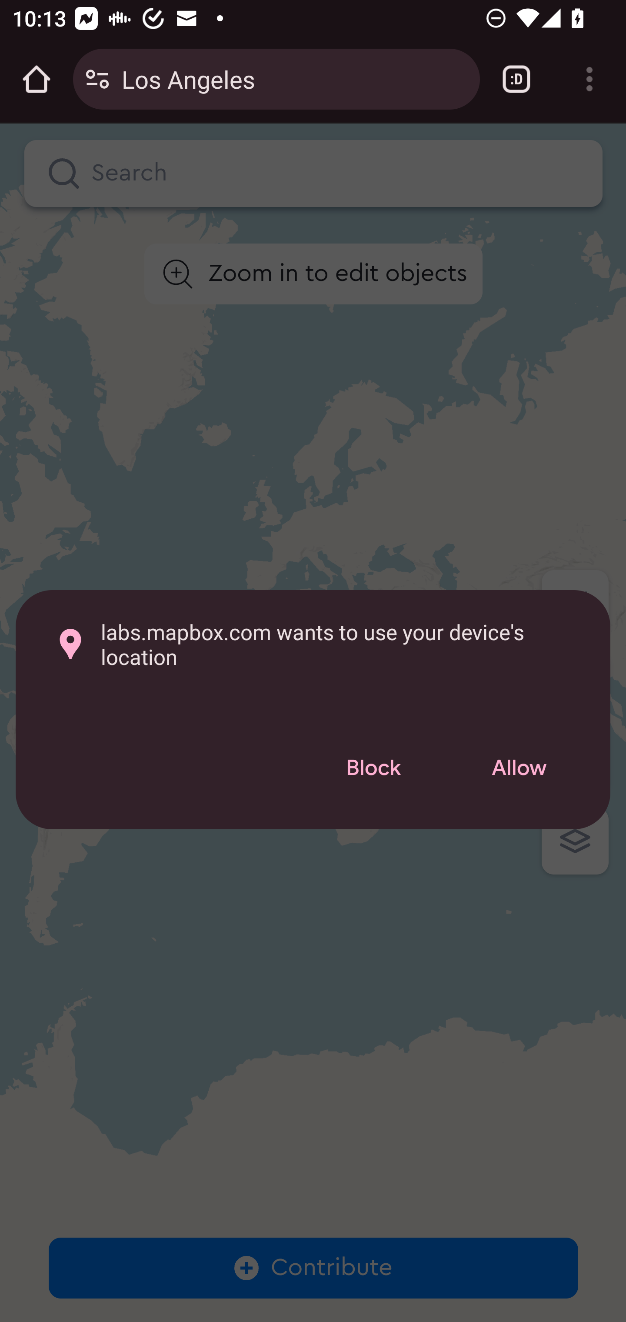 This screenshot has width=626, height=1322. What do you see at coordinates (37, 79) in the screenshot?
I see `Open the home page` at bounding box center [37, 79].